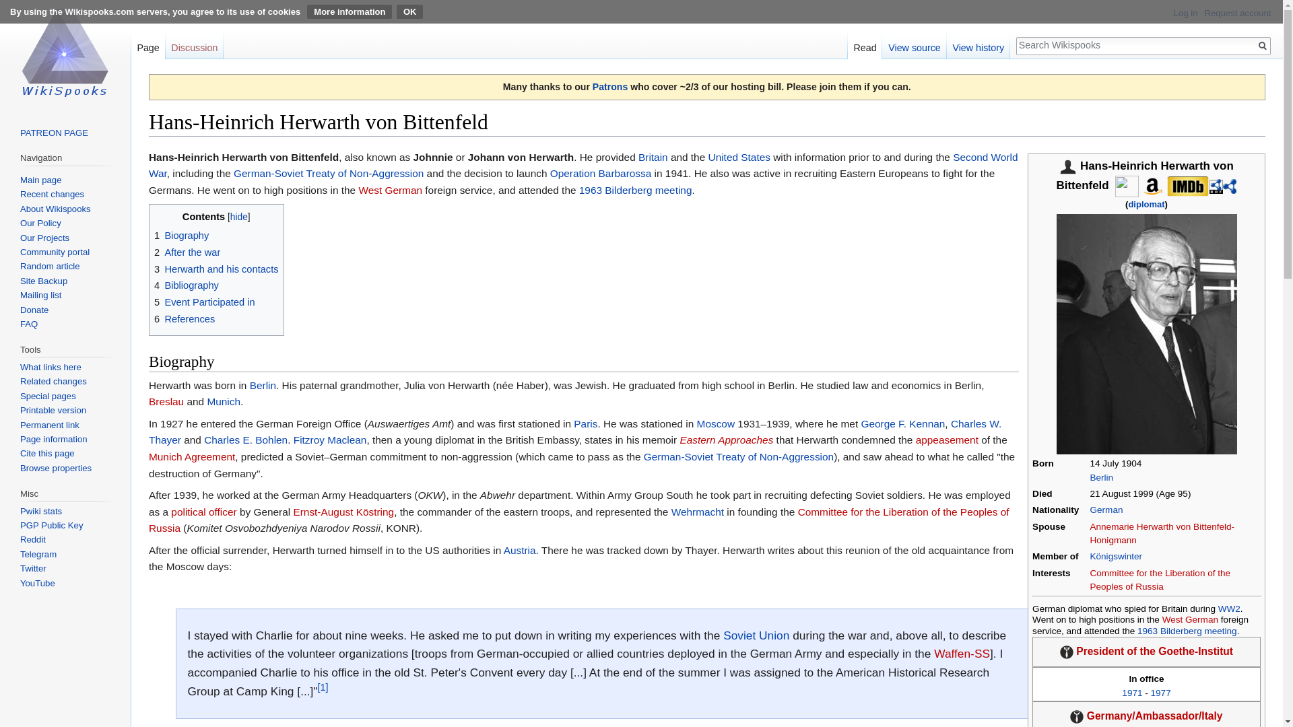 This screenshot has width=1293, height=727. Describe the element at coordinates (609, 86) in the screenshot. I see `Patrons` at that location.